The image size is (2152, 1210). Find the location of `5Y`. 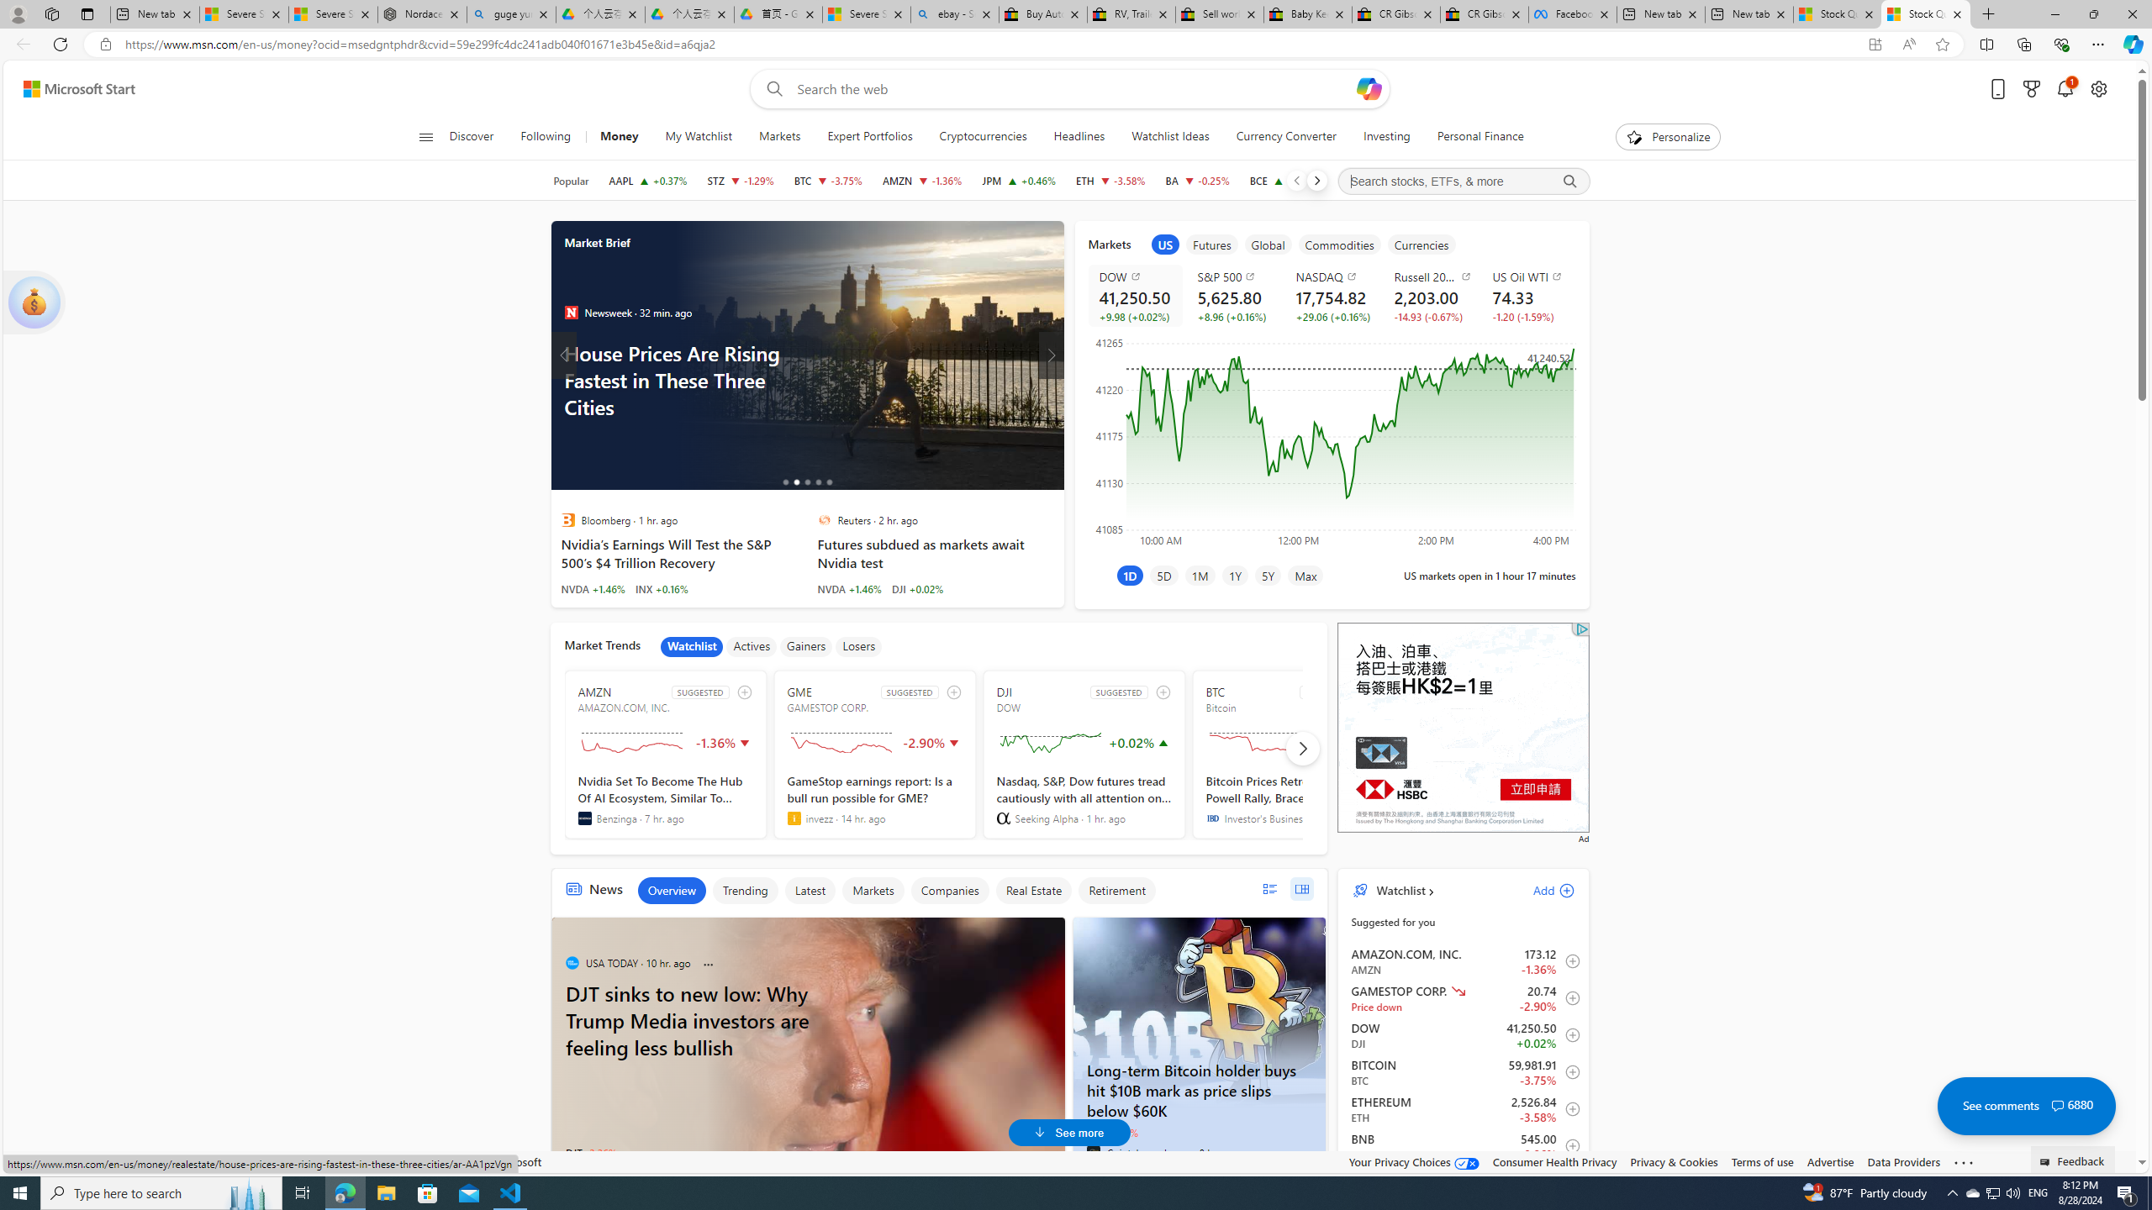

5Y is located at coordinates (1268, 575).